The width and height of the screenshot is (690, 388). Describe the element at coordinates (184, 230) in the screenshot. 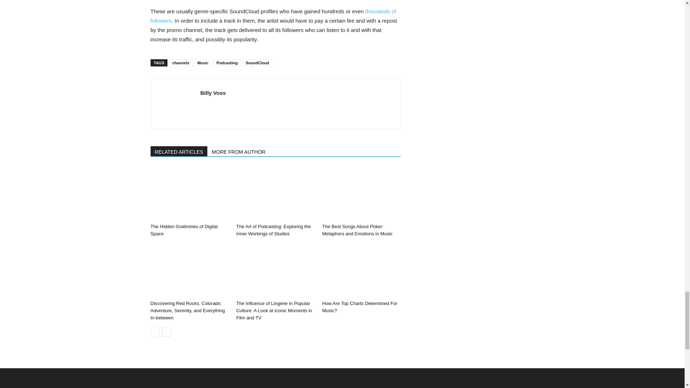

I see `The Hidden Goldmines of Digital Space` at that location.